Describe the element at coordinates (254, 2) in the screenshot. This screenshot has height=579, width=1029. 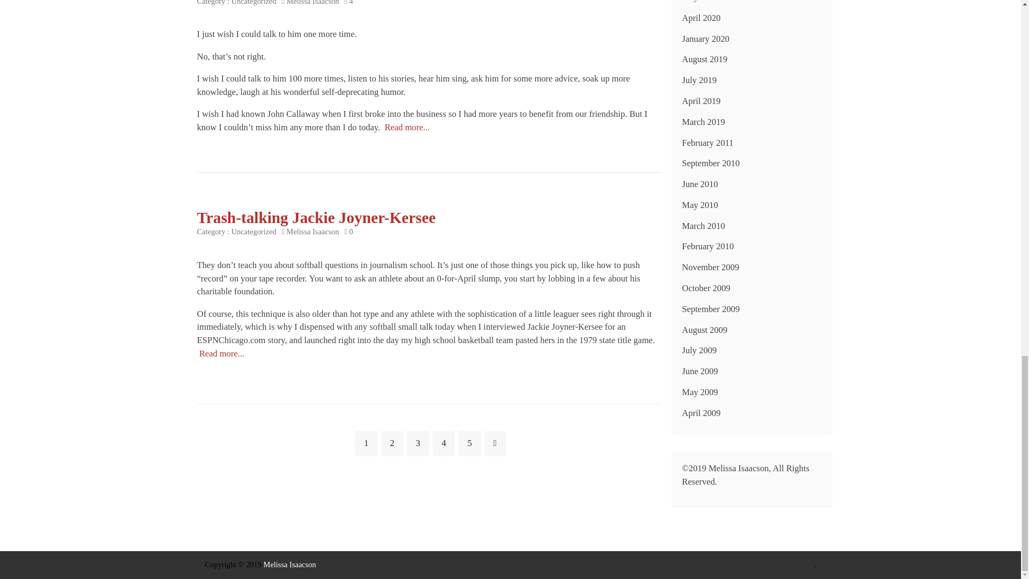
I see `Uncategorized` at that location.